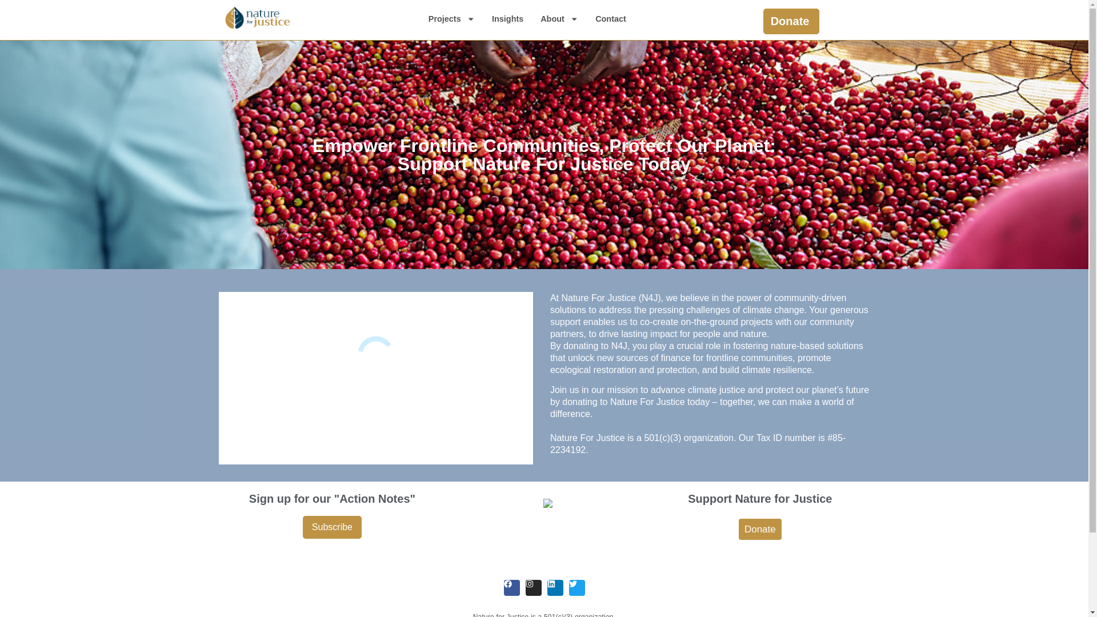 The height and width of the screenshot is (617, 1097). Describe the element at coordinates (507, 18) in the screenshot. I see `Insights` at that location.